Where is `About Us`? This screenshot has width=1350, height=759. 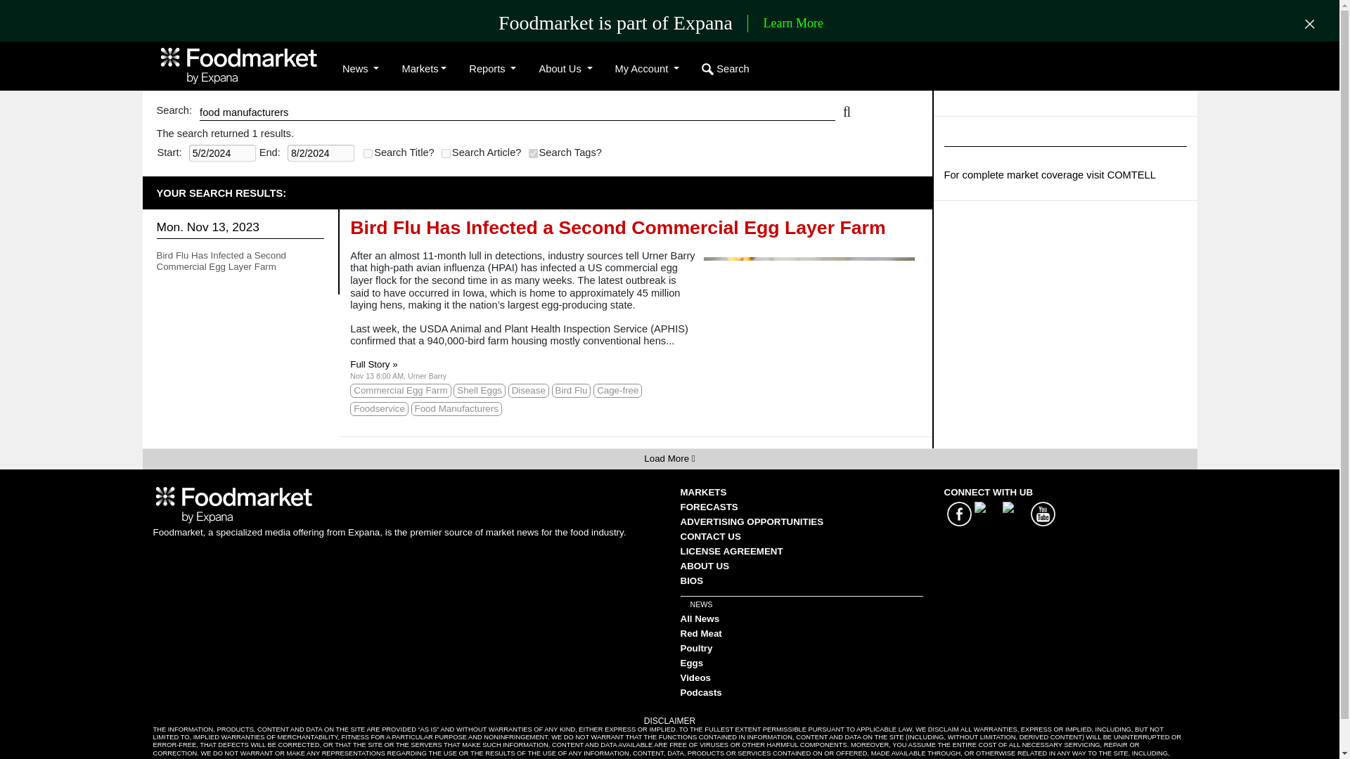
About Us is located at coordinates (565, 69).